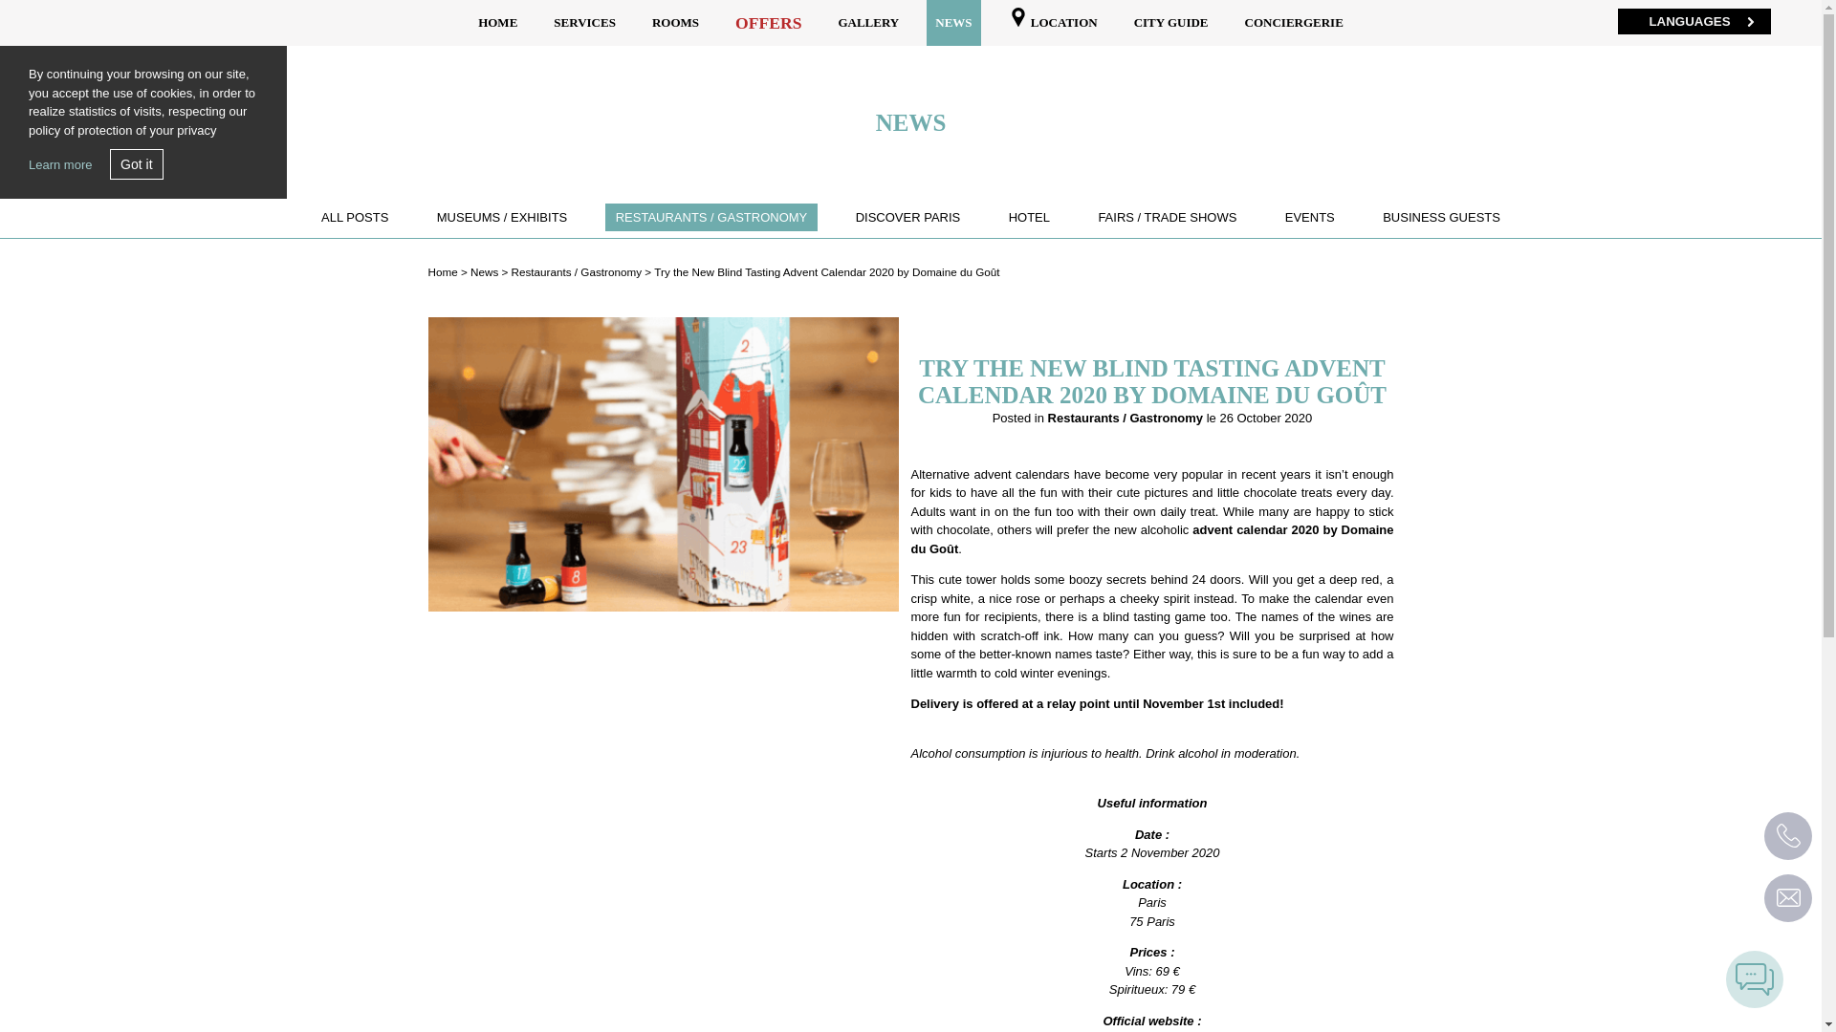 This screenshot has width=1836, height=1032. I want to click on NEWS, so click(953, 23).